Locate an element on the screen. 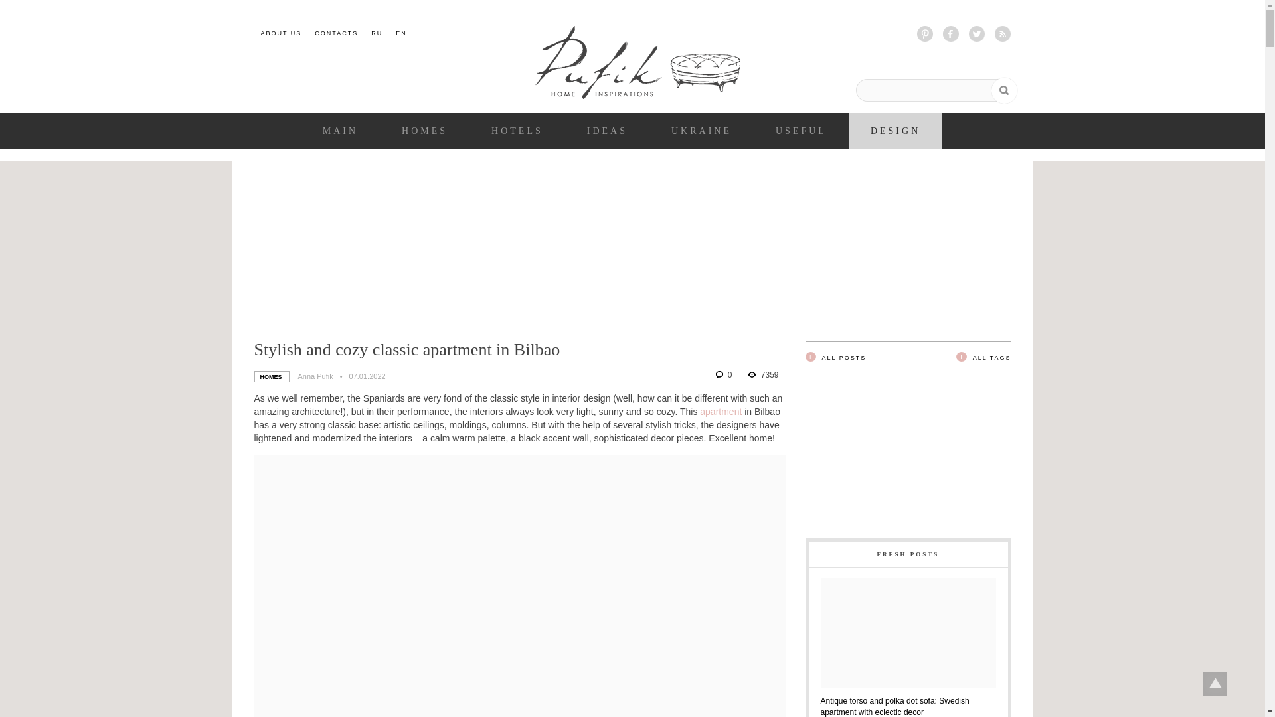  USEFUL is located at coordinates (801, 131).